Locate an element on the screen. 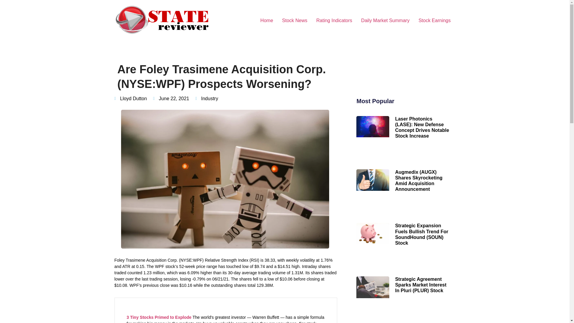 Image resolution: width=574 pixels, height=323 pixels. 3 Tiny Stocks Primed to Explode is located at coordinates (159, 317).